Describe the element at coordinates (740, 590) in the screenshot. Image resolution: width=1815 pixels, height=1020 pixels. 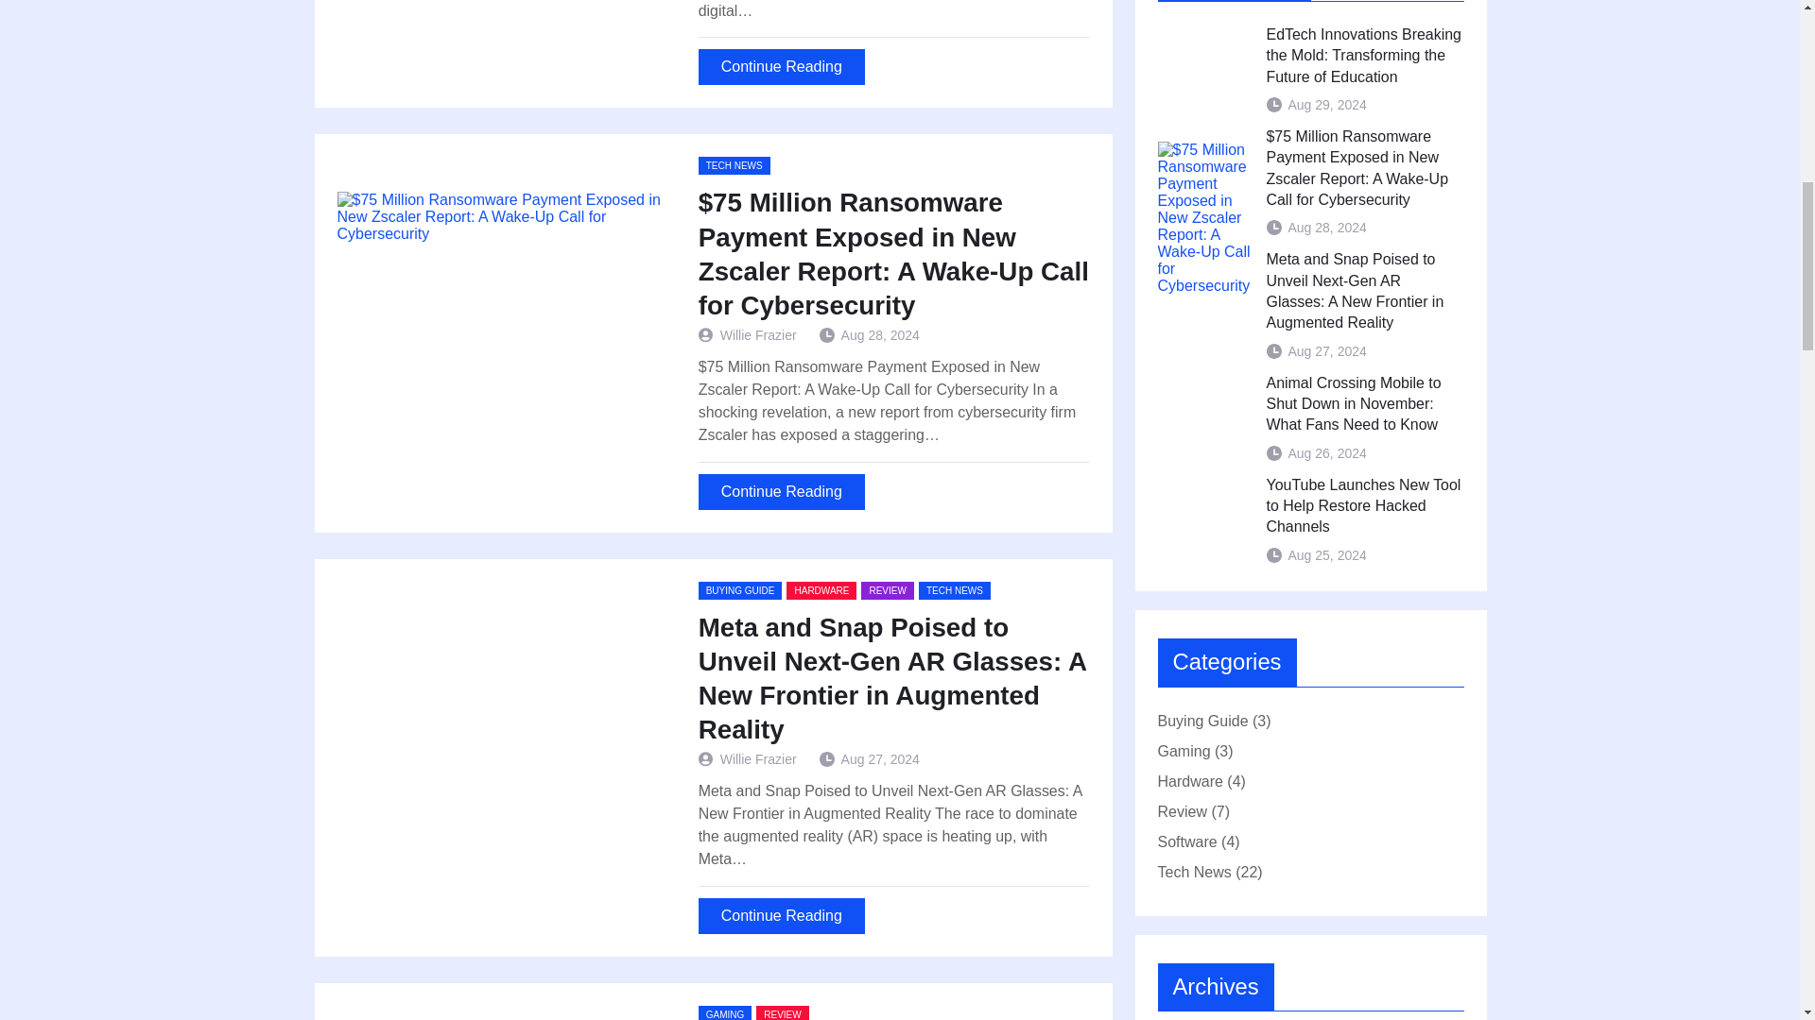
I see `BUYING GUIDE` at that location.